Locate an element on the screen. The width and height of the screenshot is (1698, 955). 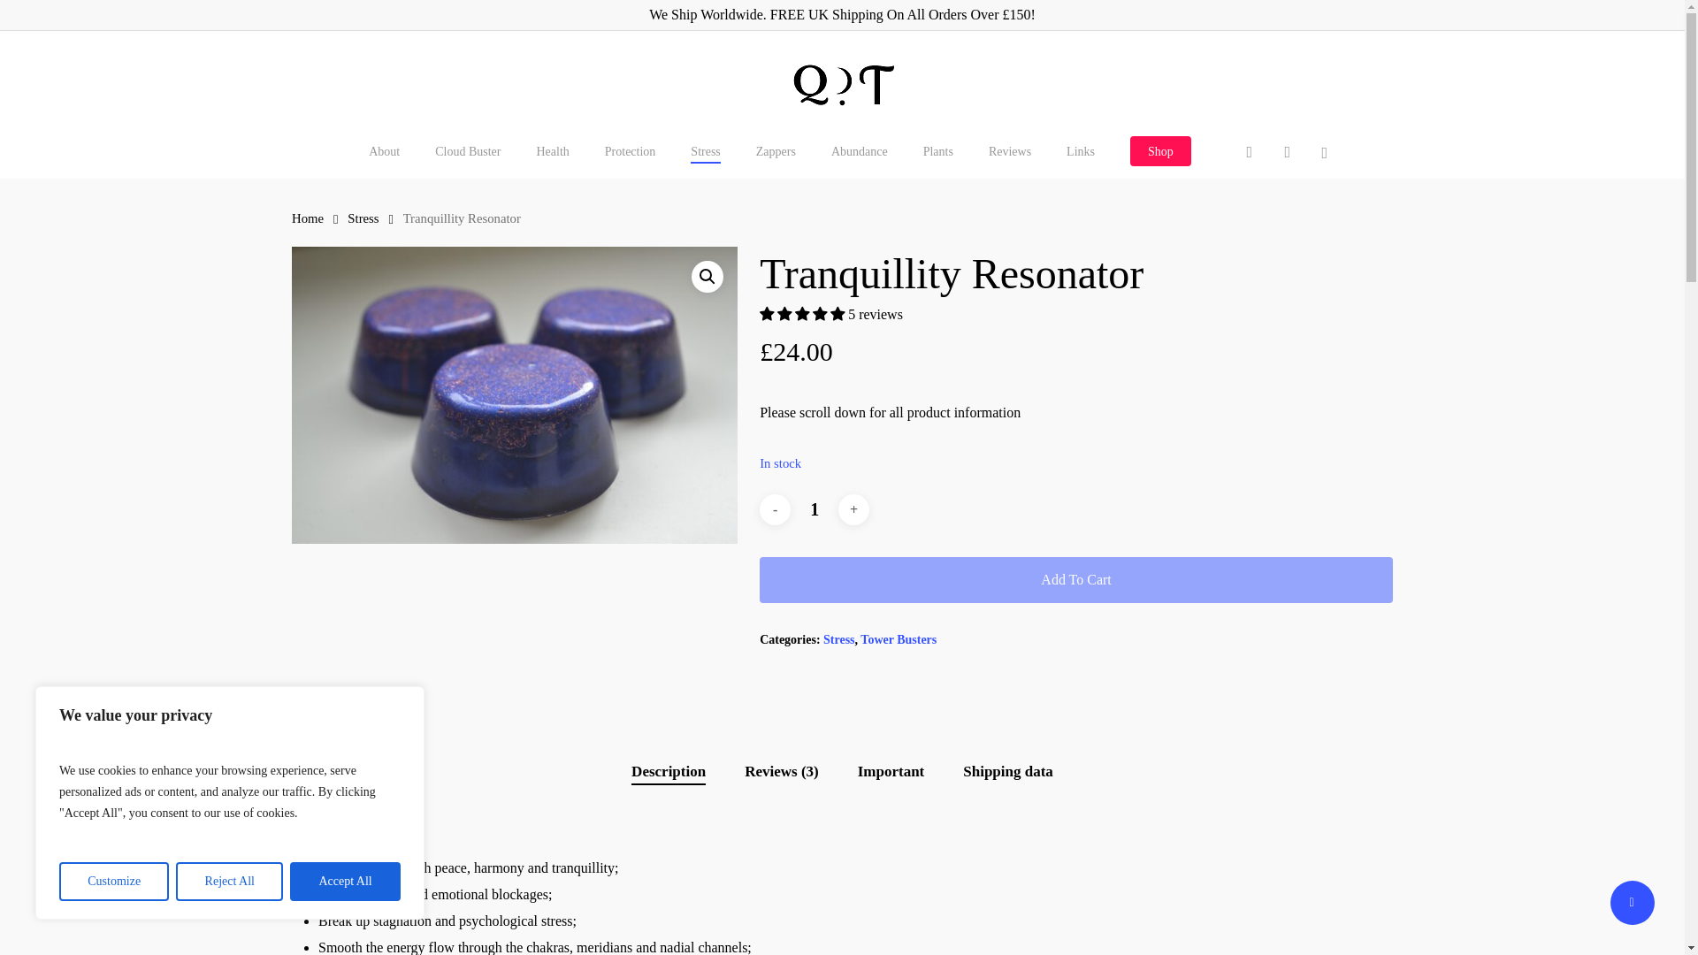
Accept All is located at coordinates (345, 882).